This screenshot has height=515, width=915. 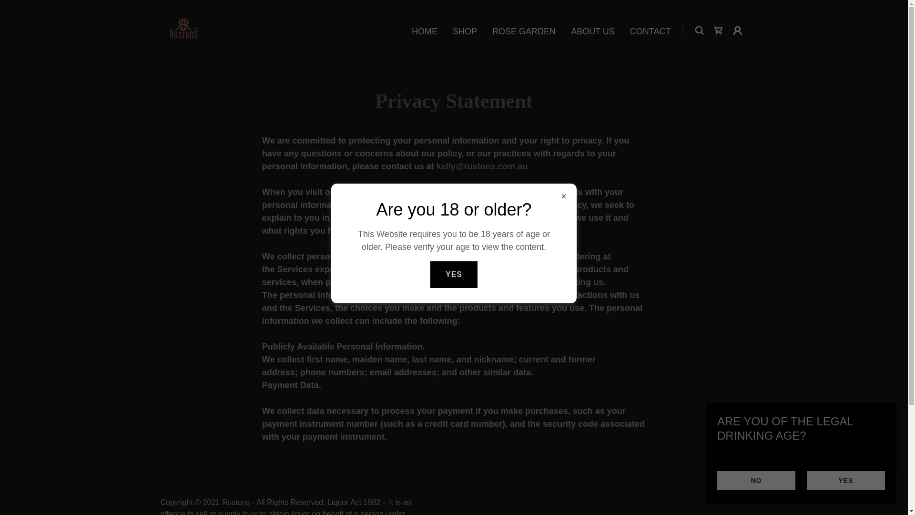 I want to click on ABOUT US, so click(x=593, y=31).